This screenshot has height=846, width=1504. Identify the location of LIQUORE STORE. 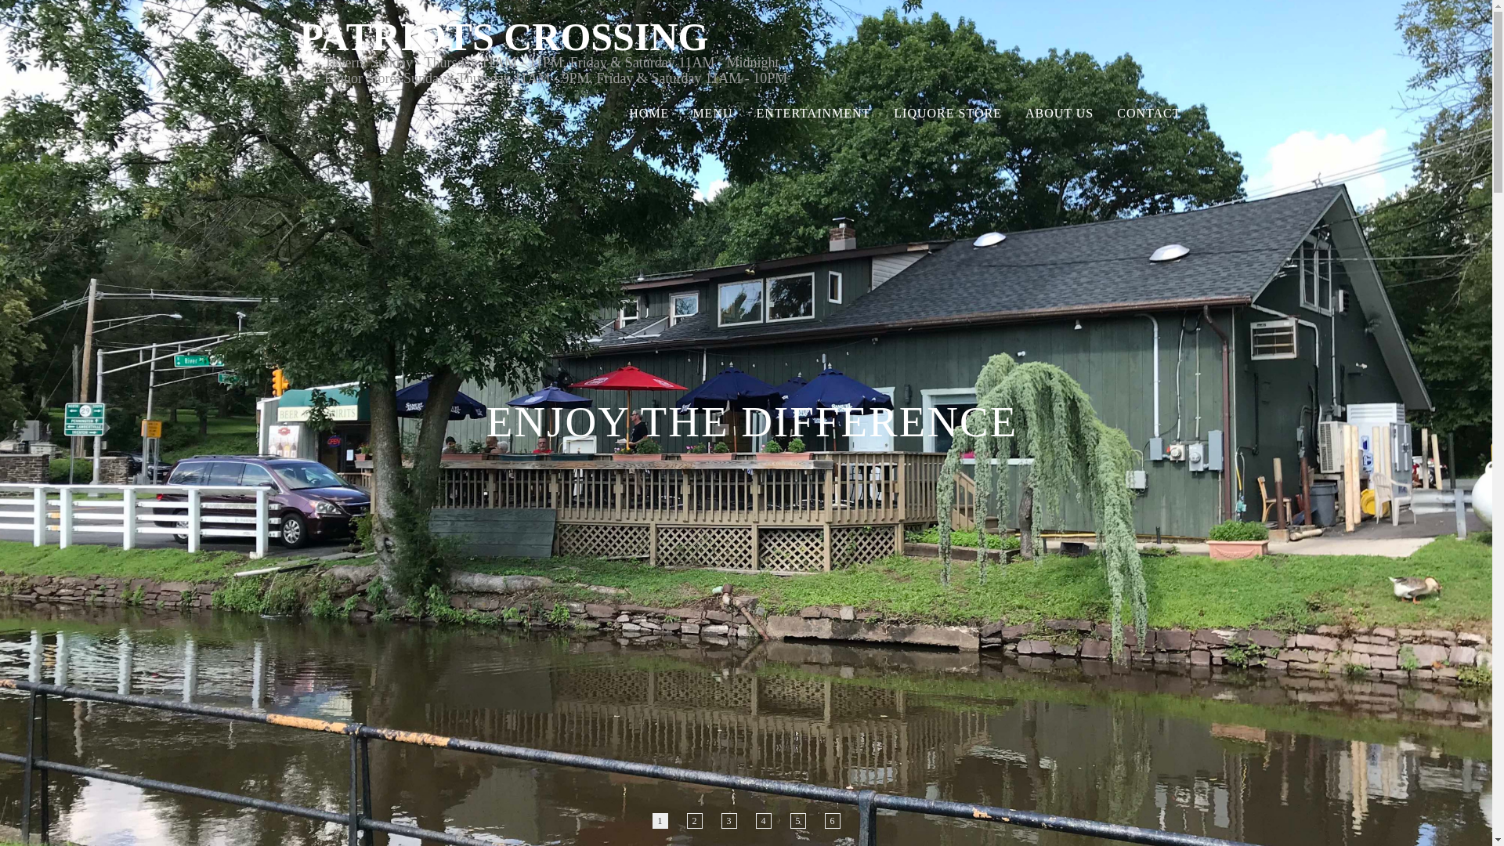
(948, 113).